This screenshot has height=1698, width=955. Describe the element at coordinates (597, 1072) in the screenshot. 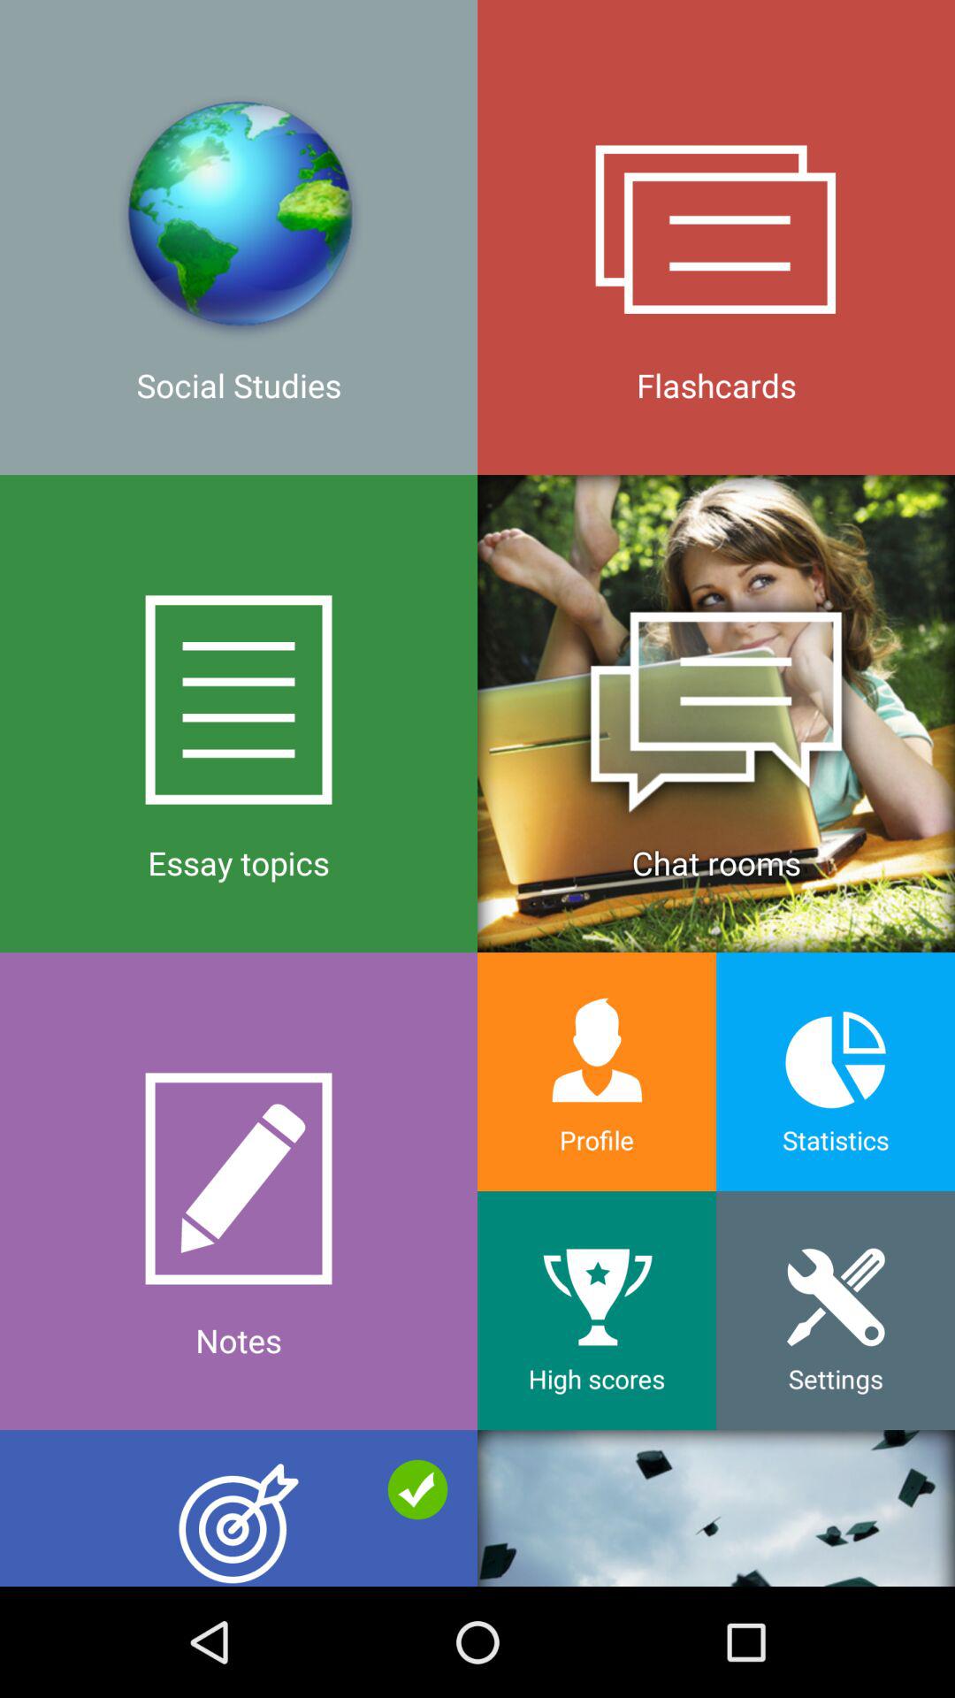

I see `tap item next to the statistics item` at that location.